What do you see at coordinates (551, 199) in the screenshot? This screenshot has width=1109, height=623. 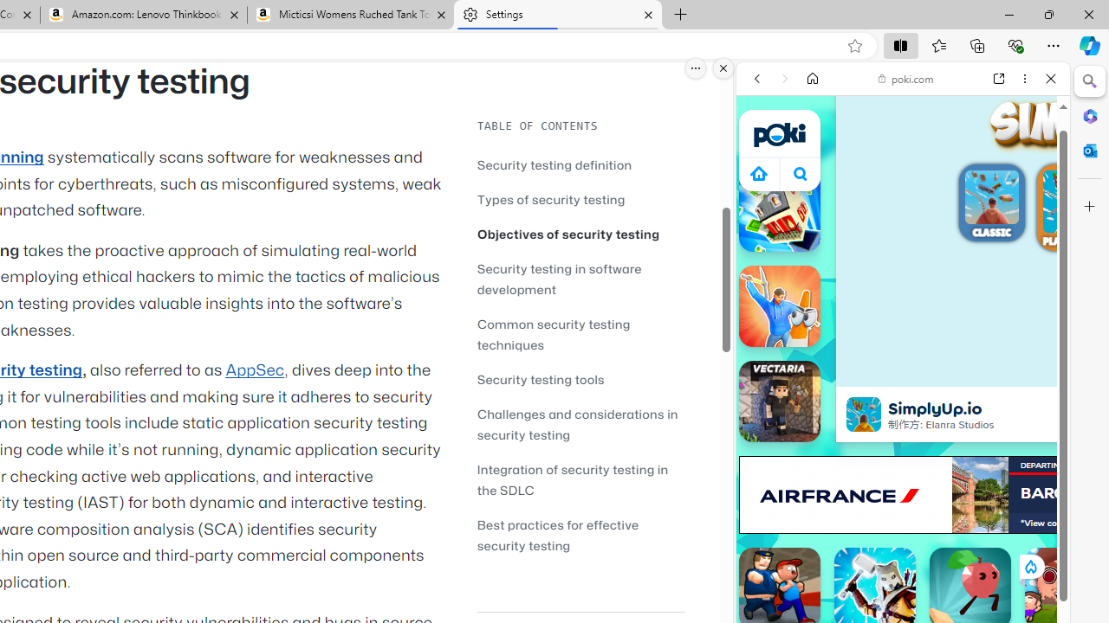 I see `Types of security testing` at bounding box center [551, 199].